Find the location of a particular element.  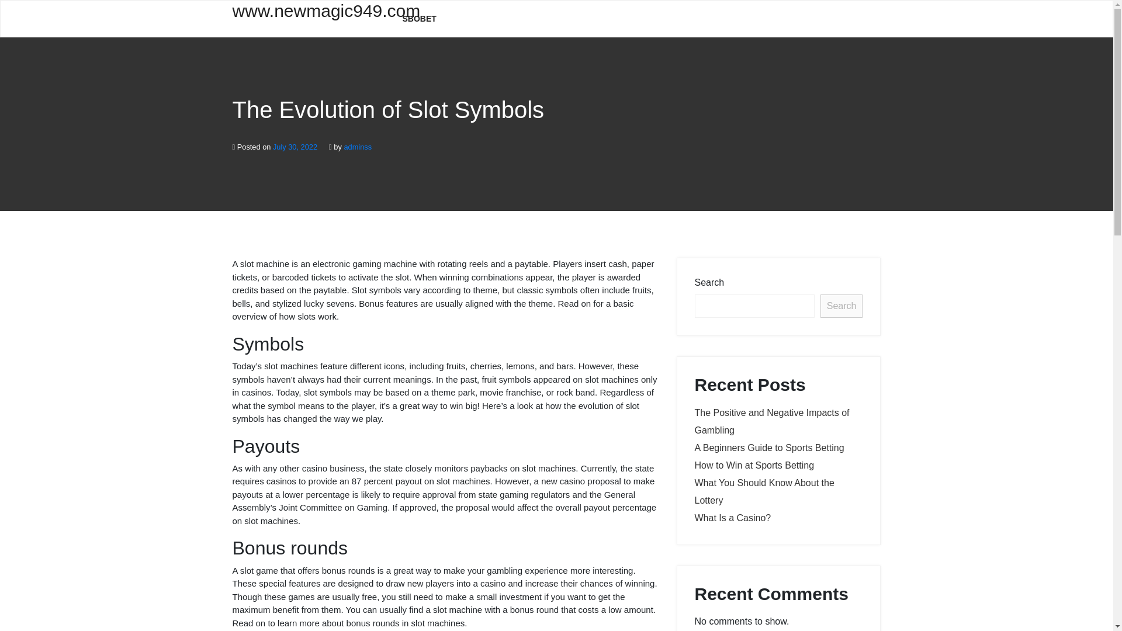

adminss is located at coordinates (357, 147).